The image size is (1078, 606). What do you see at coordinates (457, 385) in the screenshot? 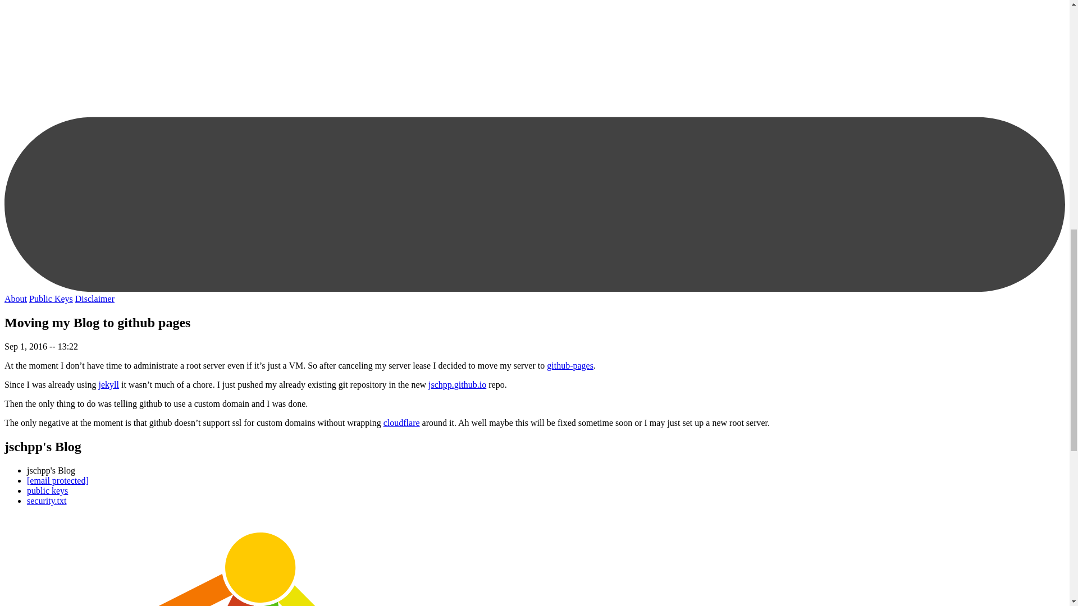
I see `jschpp.github.io` at bounding box center [457, 385].